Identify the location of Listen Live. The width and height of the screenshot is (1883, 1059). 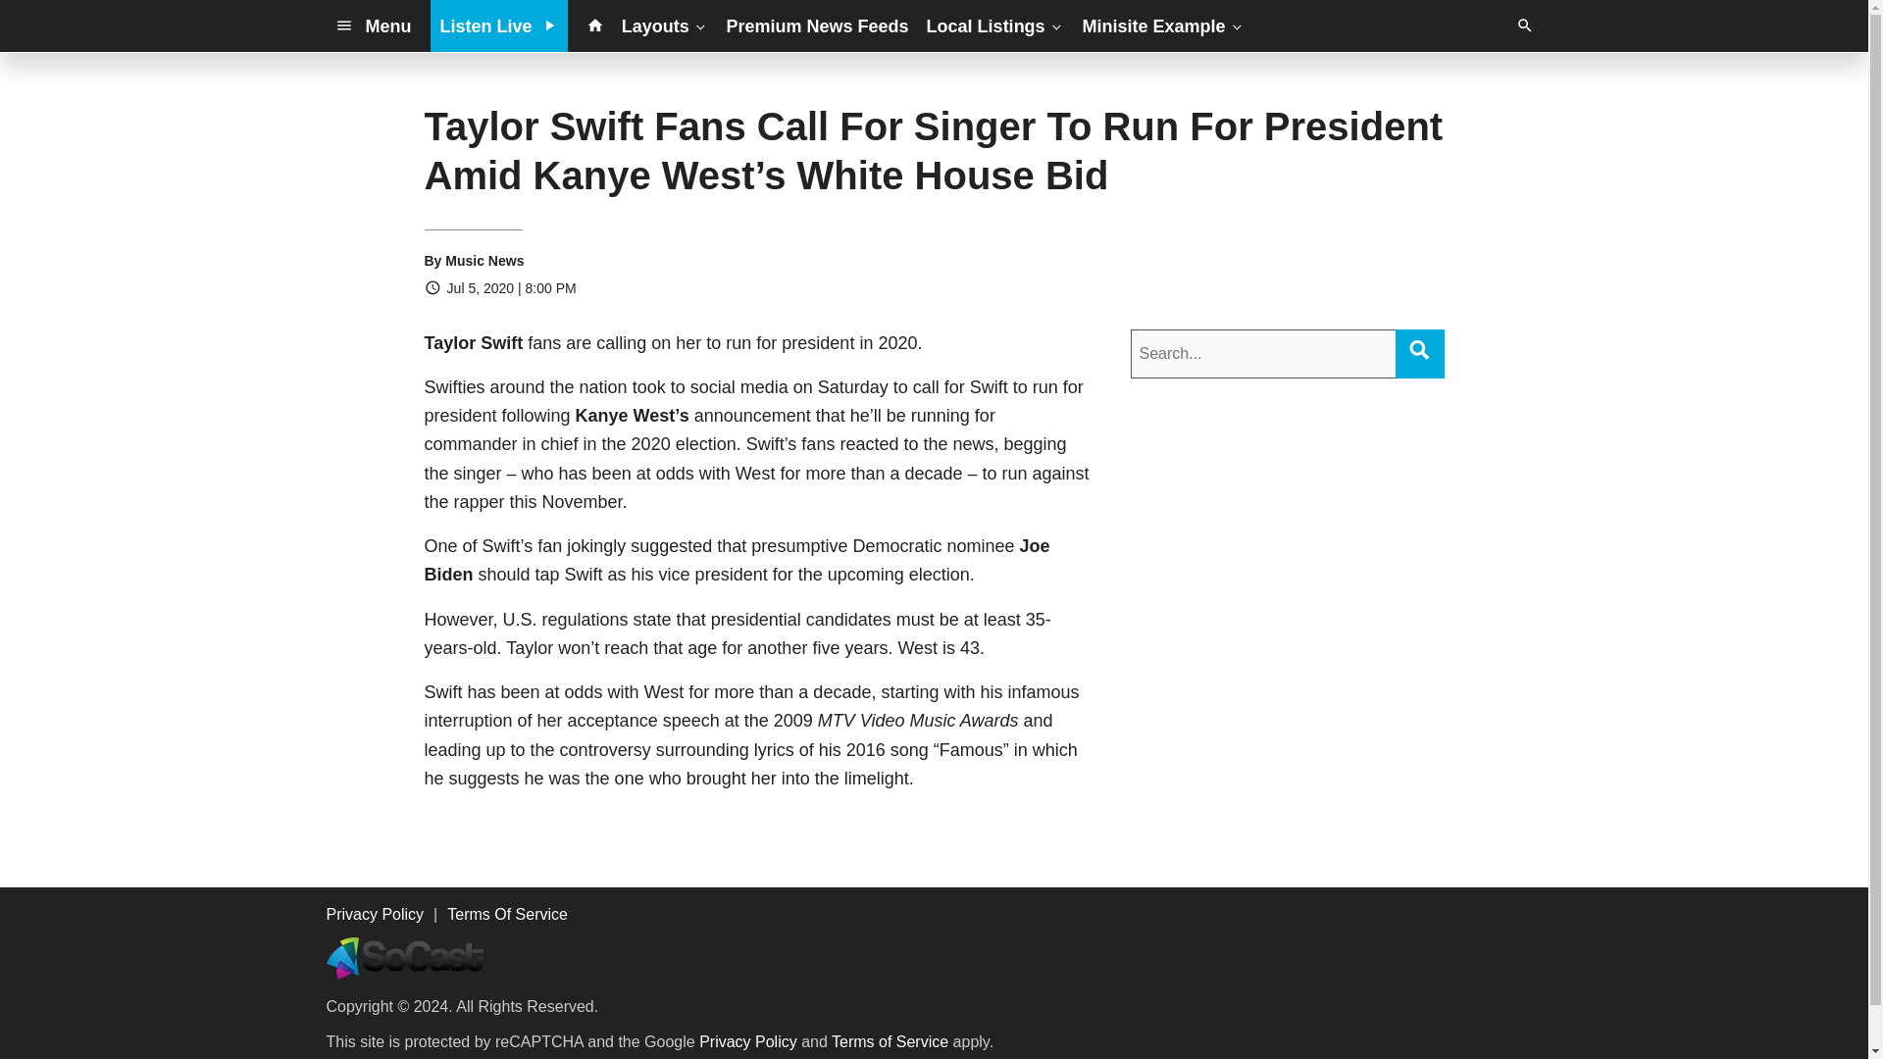
(499, 25).